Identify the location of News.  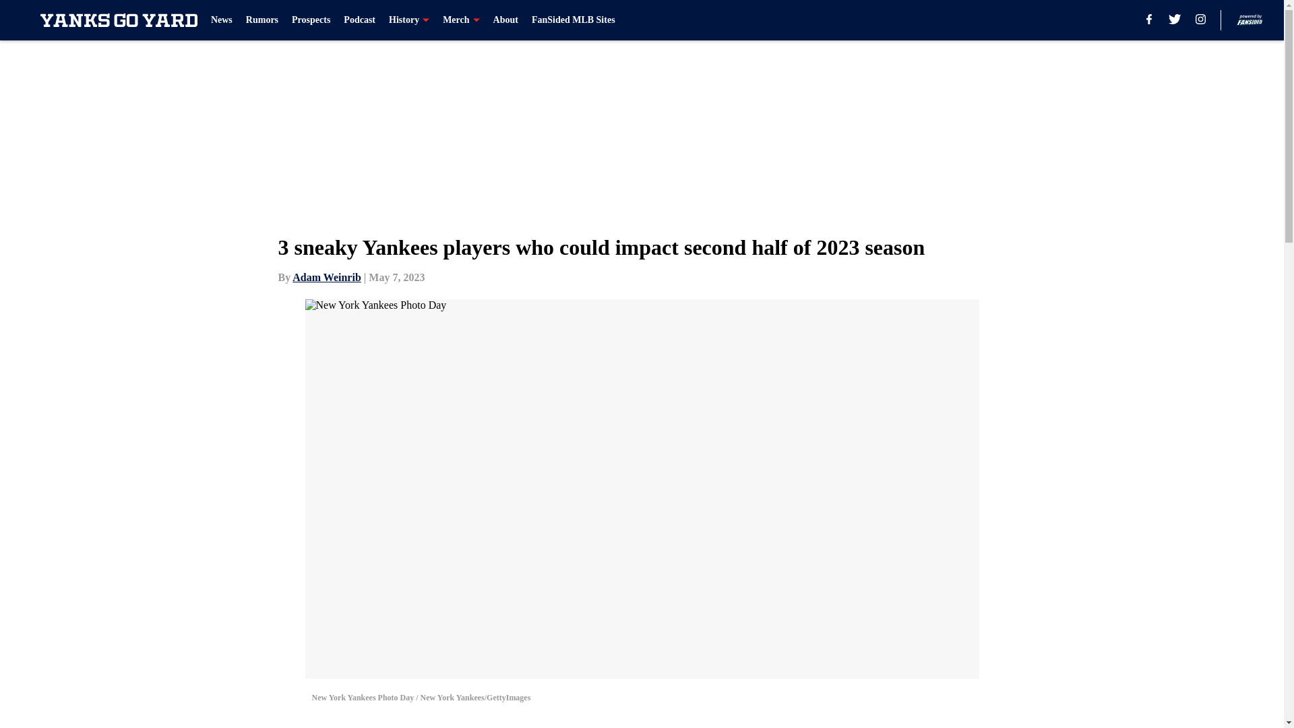
(221, 20).